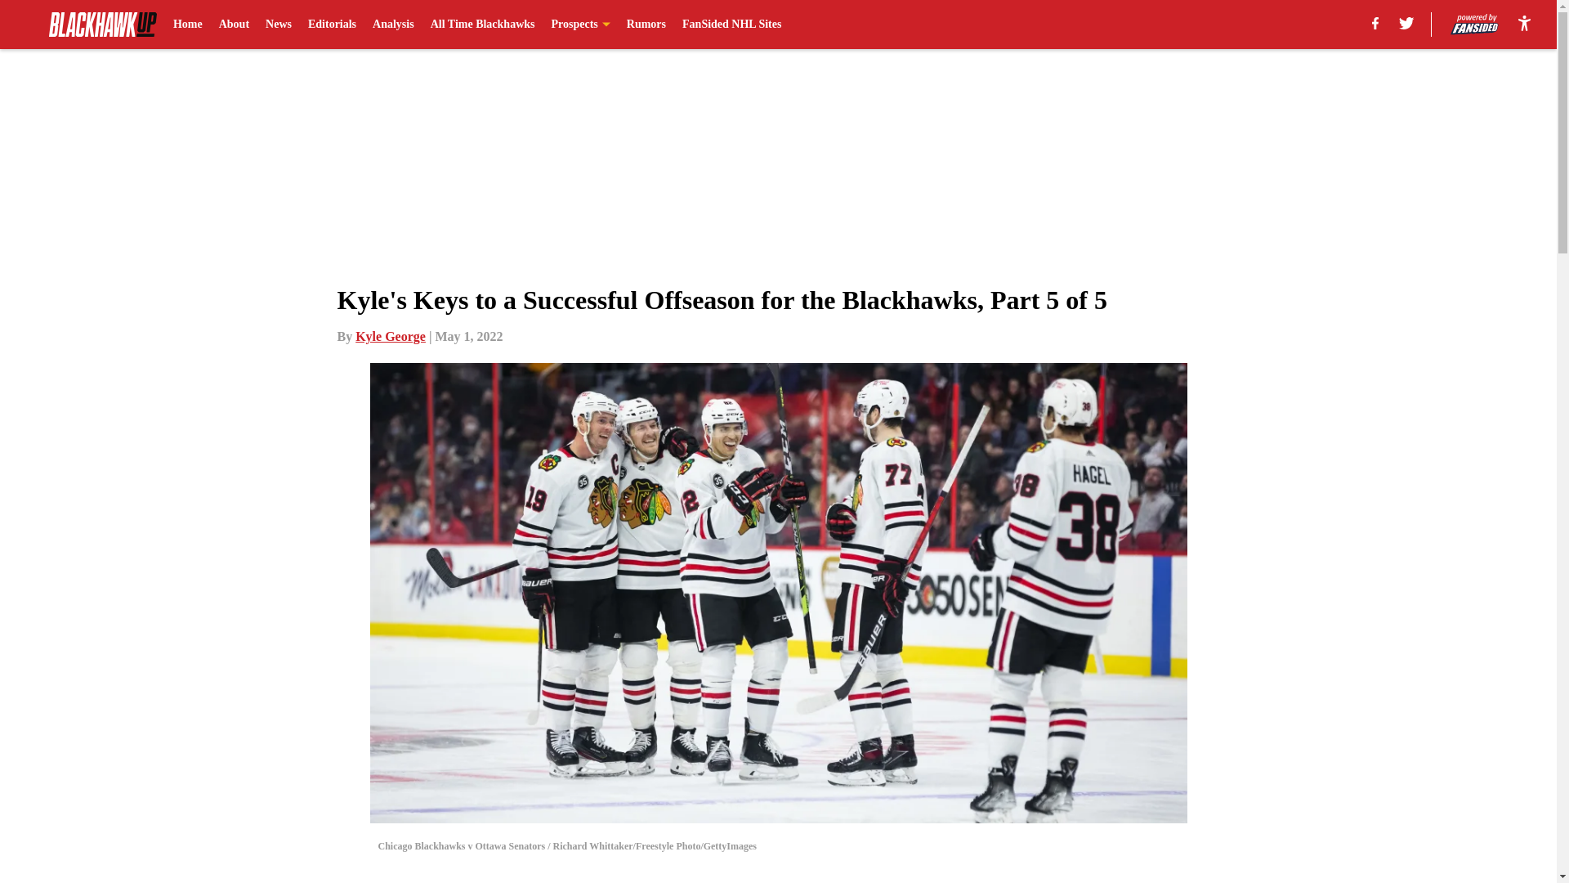 The image size is (1569, 883). Describe the element at coordinates (391, 336) in the screenshot. I see `Kyle George` at that location.